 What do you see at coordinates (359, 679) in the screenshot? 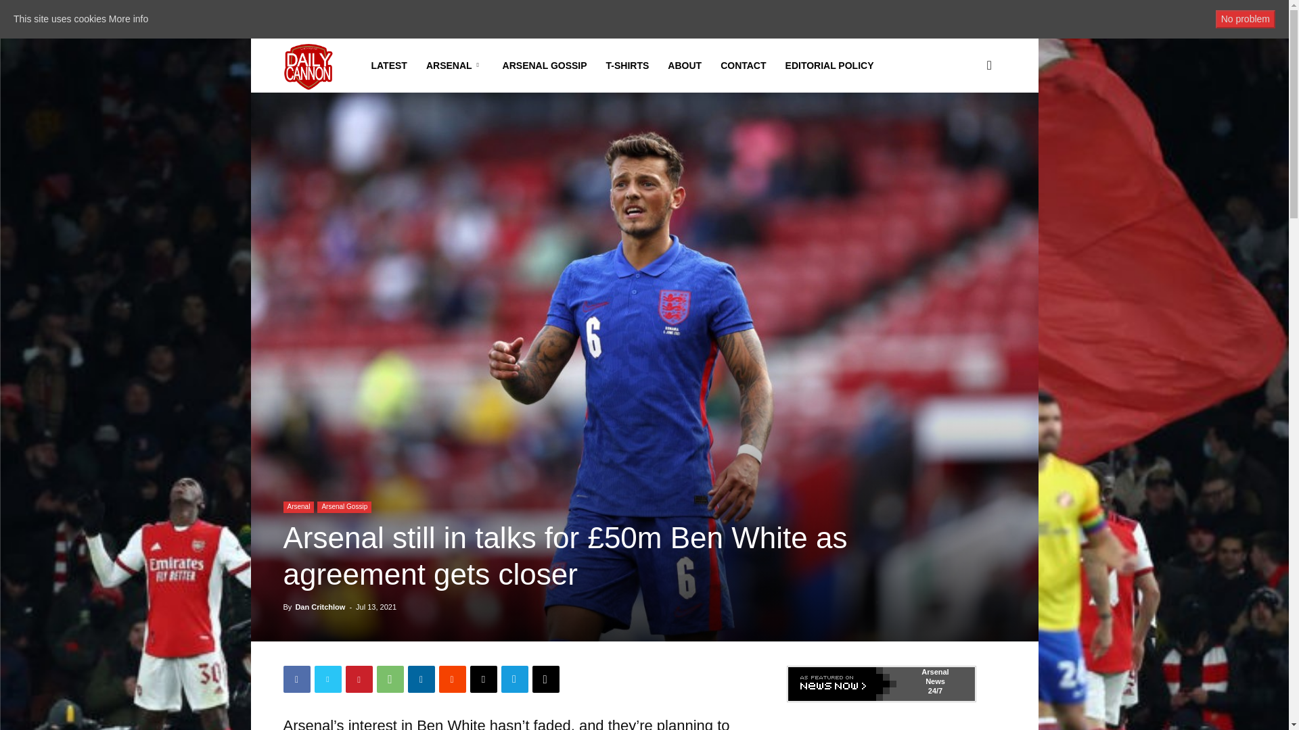
I see `Pinterest` at bounding box center [359, 679].